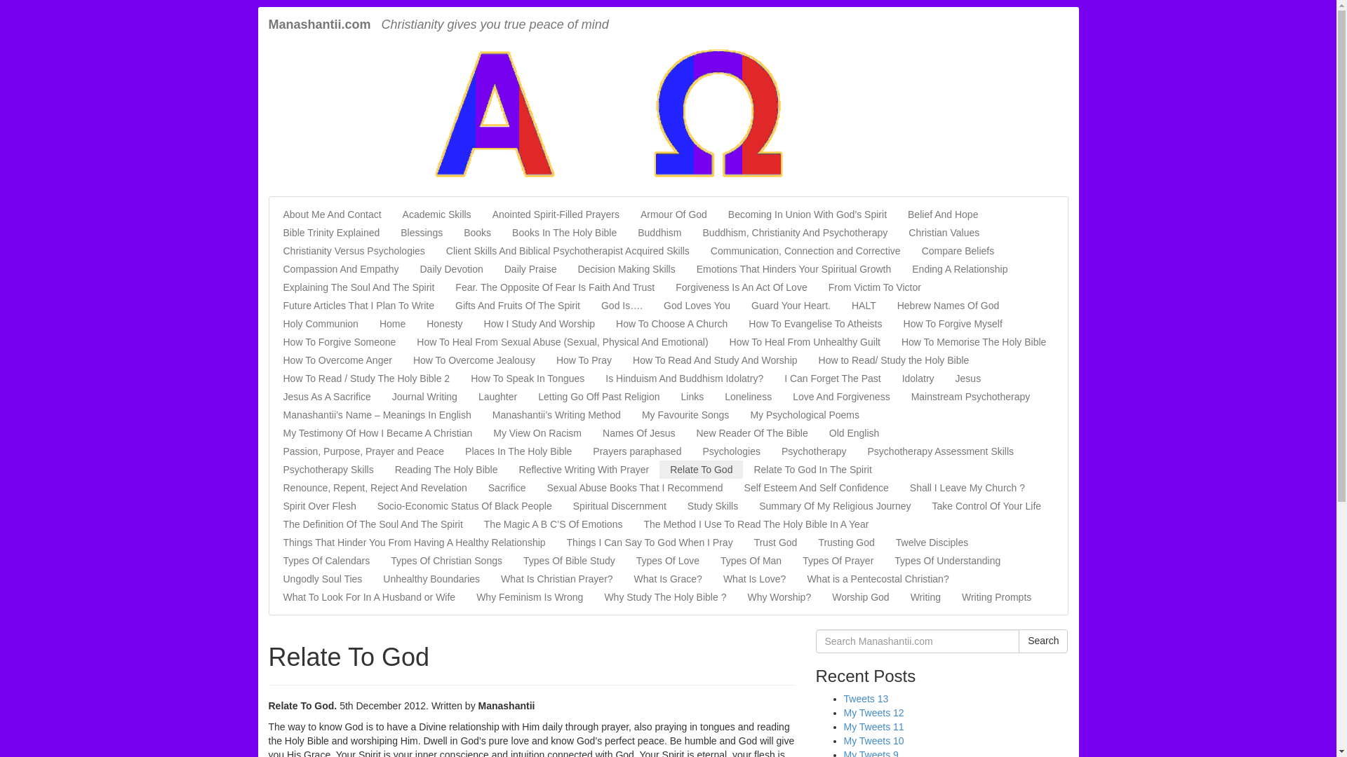 This screenshot has width=1347, height=757. Describe the element at coordinates (358, 287) in the screenshot. I see `Explaining The Soul And The Spirit` at that location.